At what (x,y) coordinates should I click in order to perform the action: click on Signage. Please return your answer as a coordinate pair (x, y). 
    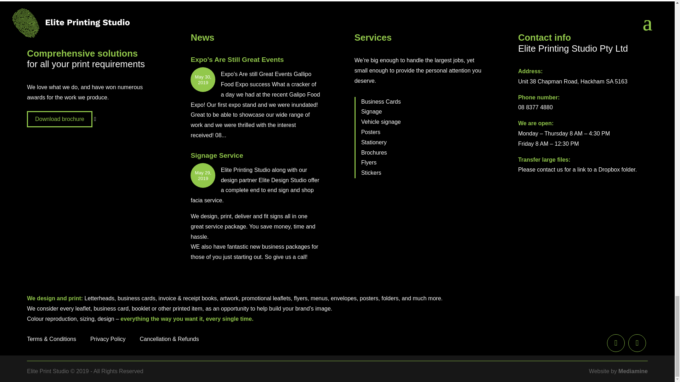
    Looking at the image, I should click on (372, 111).